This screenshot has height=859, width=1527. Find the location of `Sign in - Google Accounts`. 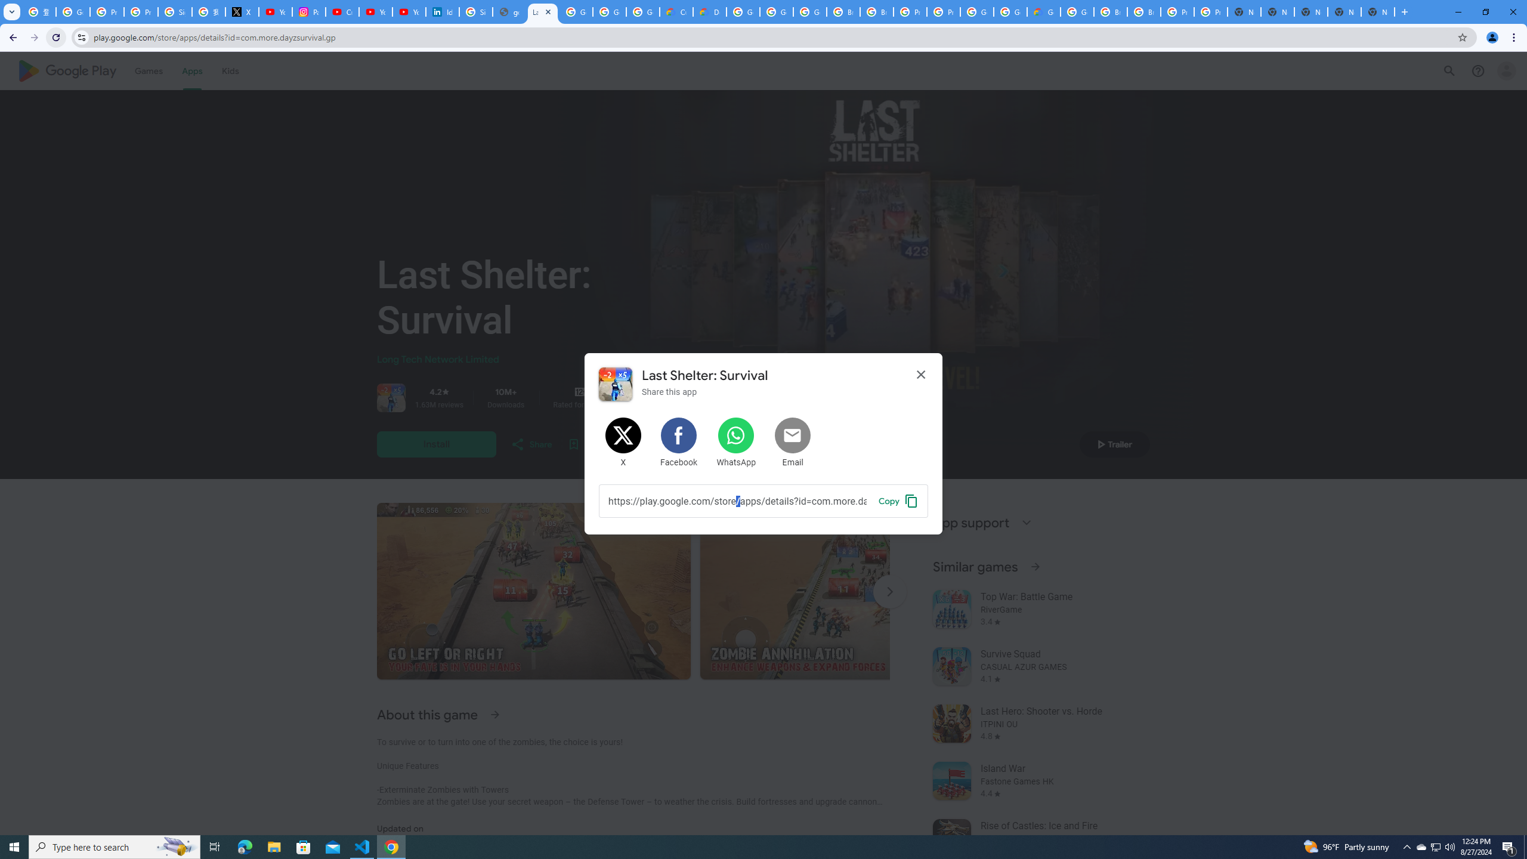

Sign in - Google Accounts is located at coordinates (475, 12).